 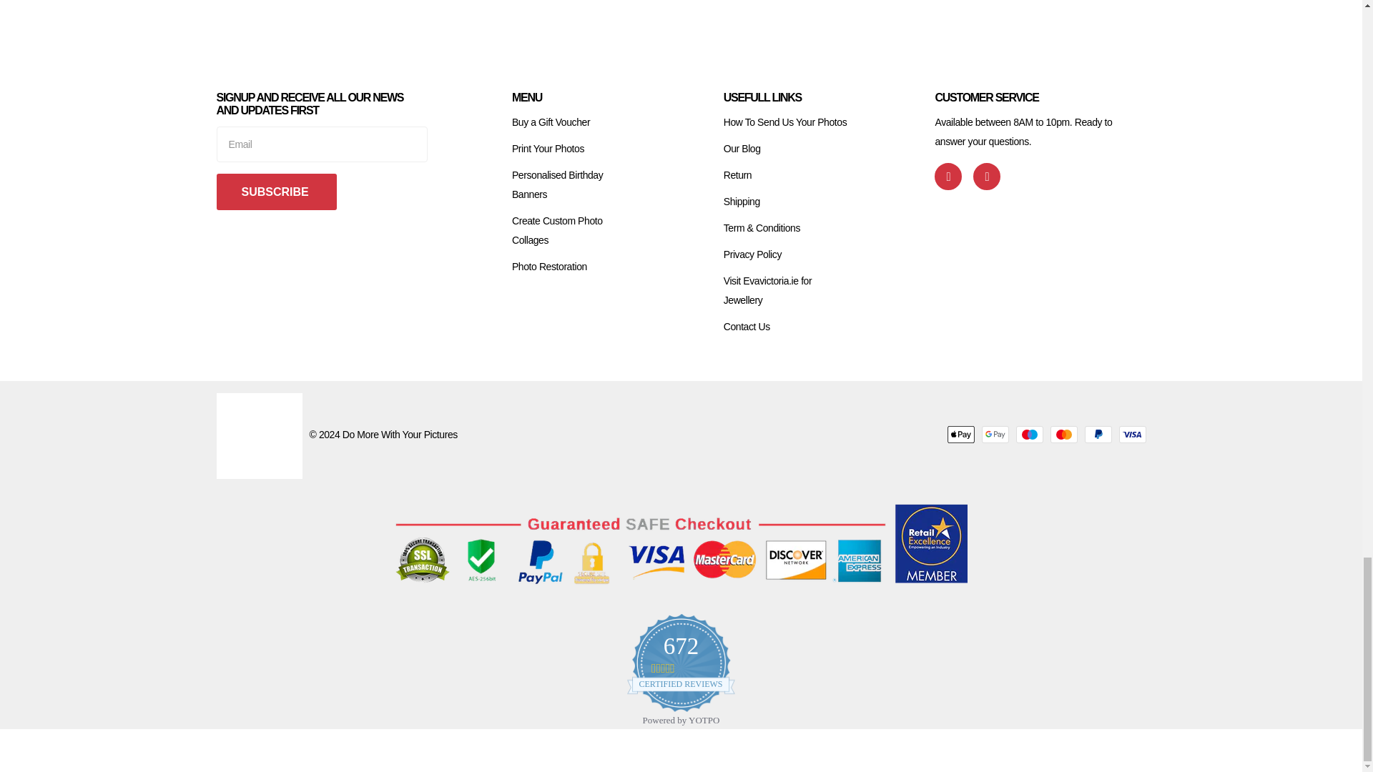 What do you see at coordinates (551, 122) in the screenshot?
I see `Buy a Gift Voucher` at bounding box center [551, 122].